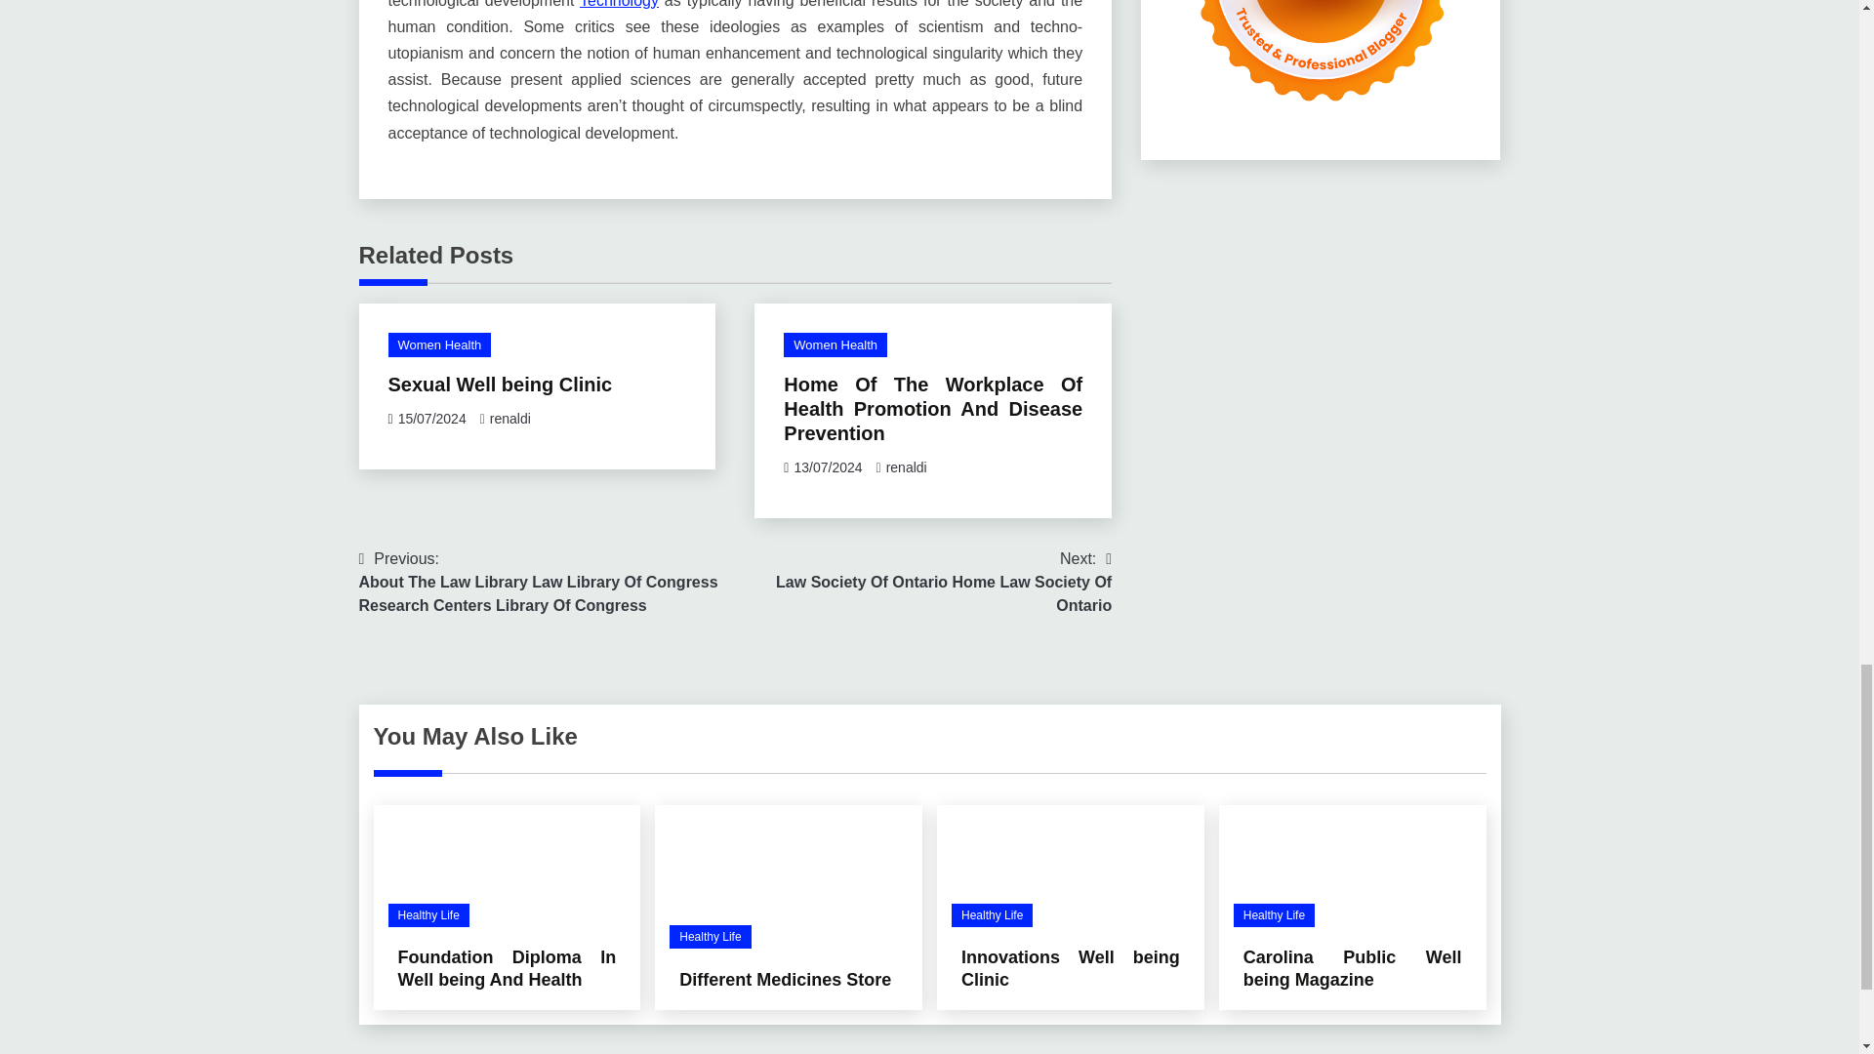  I want to click on renaldi, so click(907, 466).